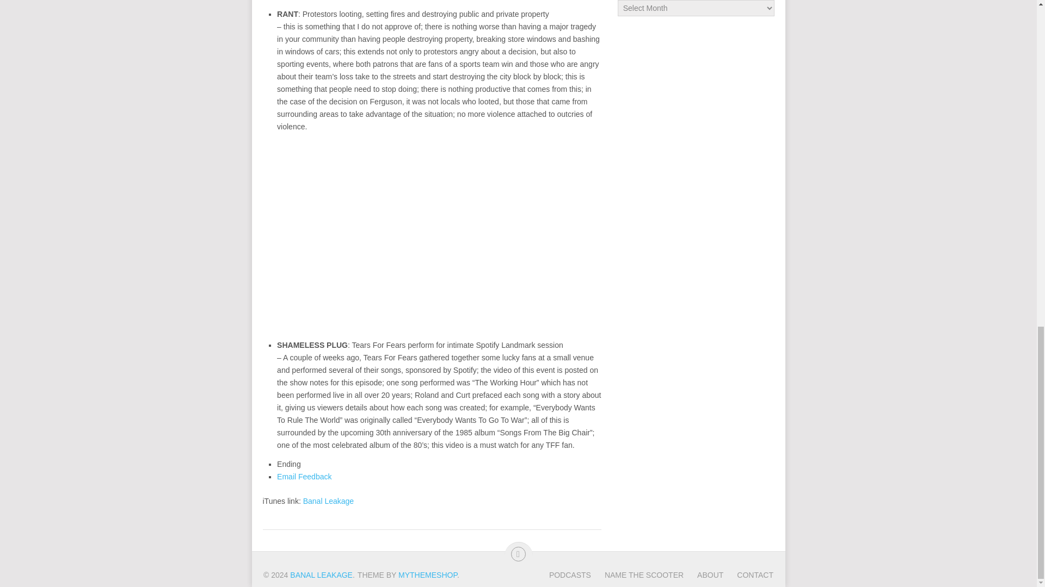 The image size is (1045, 587). Describe the element at coordinates (439, 230) in the screenshot. I see `Spotify Landmark: Tears For Fears` at that location.